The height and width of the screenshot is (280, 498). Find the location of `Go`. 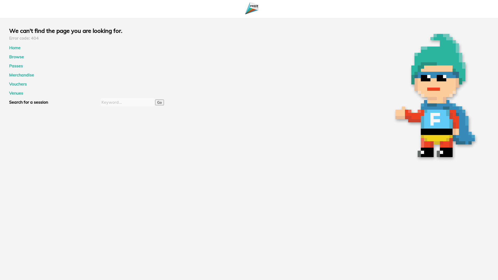

Go is located at coordinates (160, 102).